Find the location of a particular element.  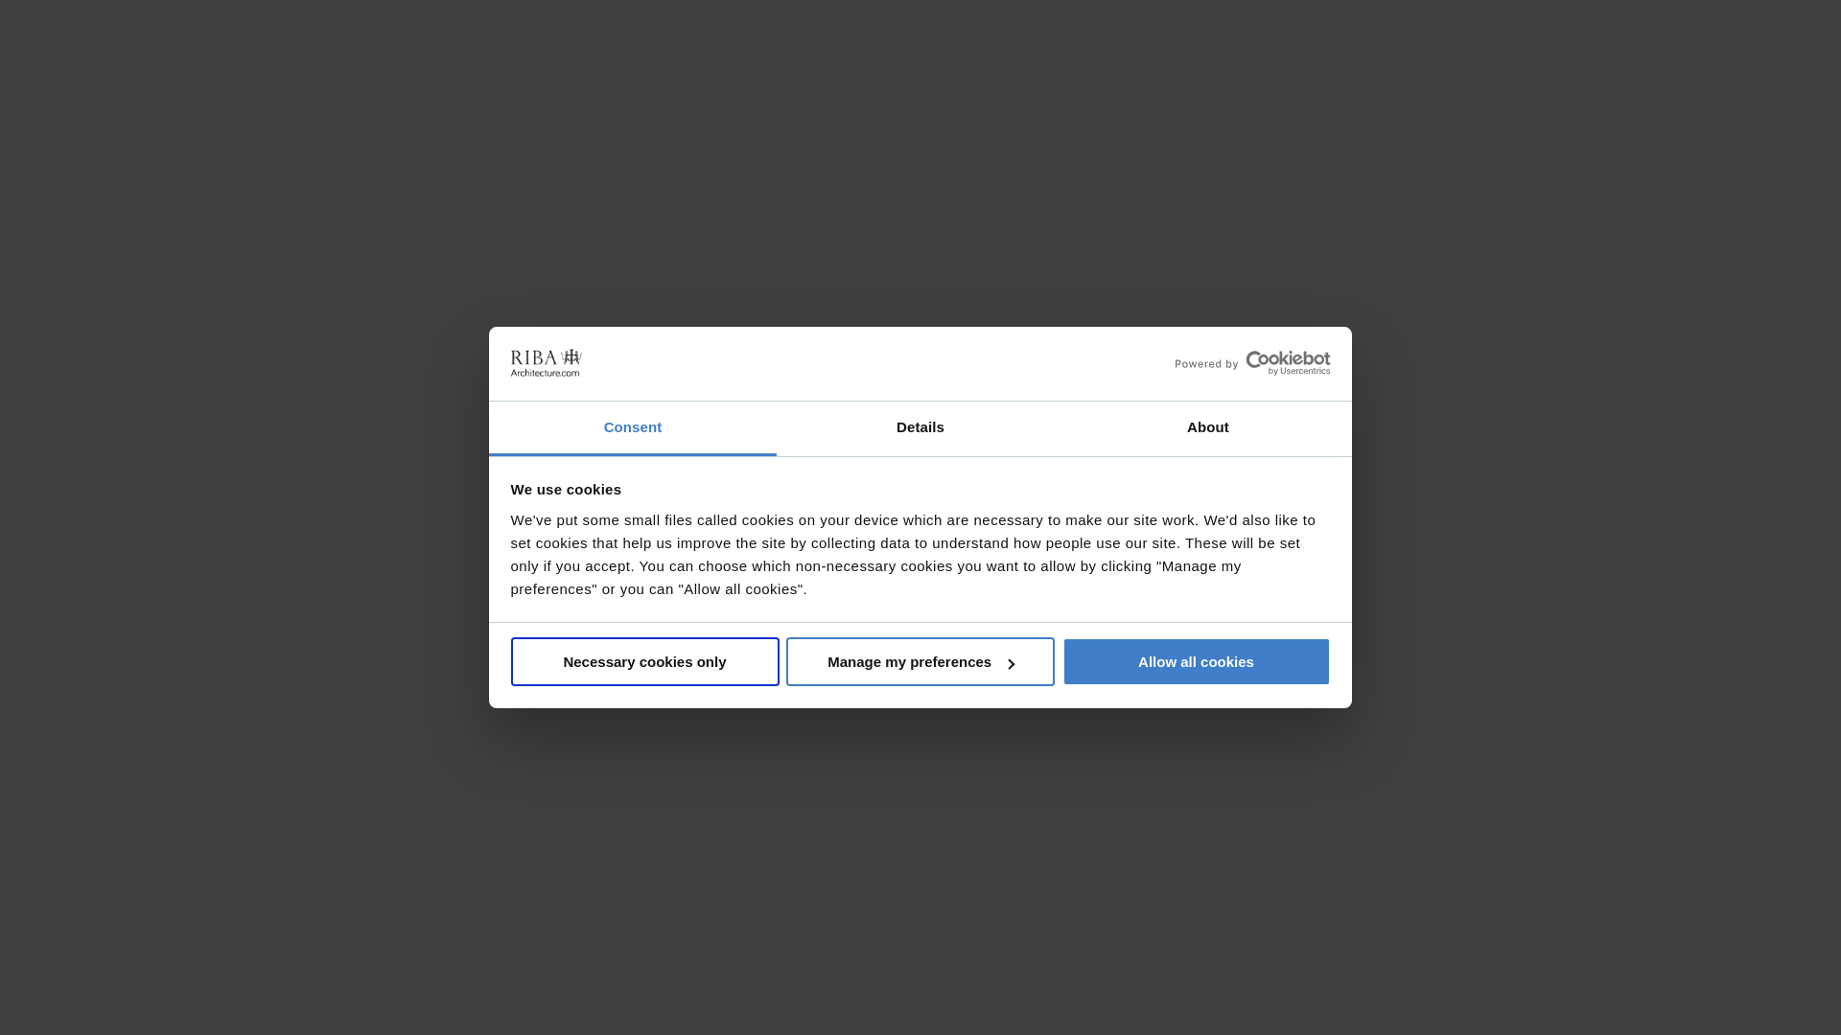

Allow all cookies is located at coordinates (1197, 661).